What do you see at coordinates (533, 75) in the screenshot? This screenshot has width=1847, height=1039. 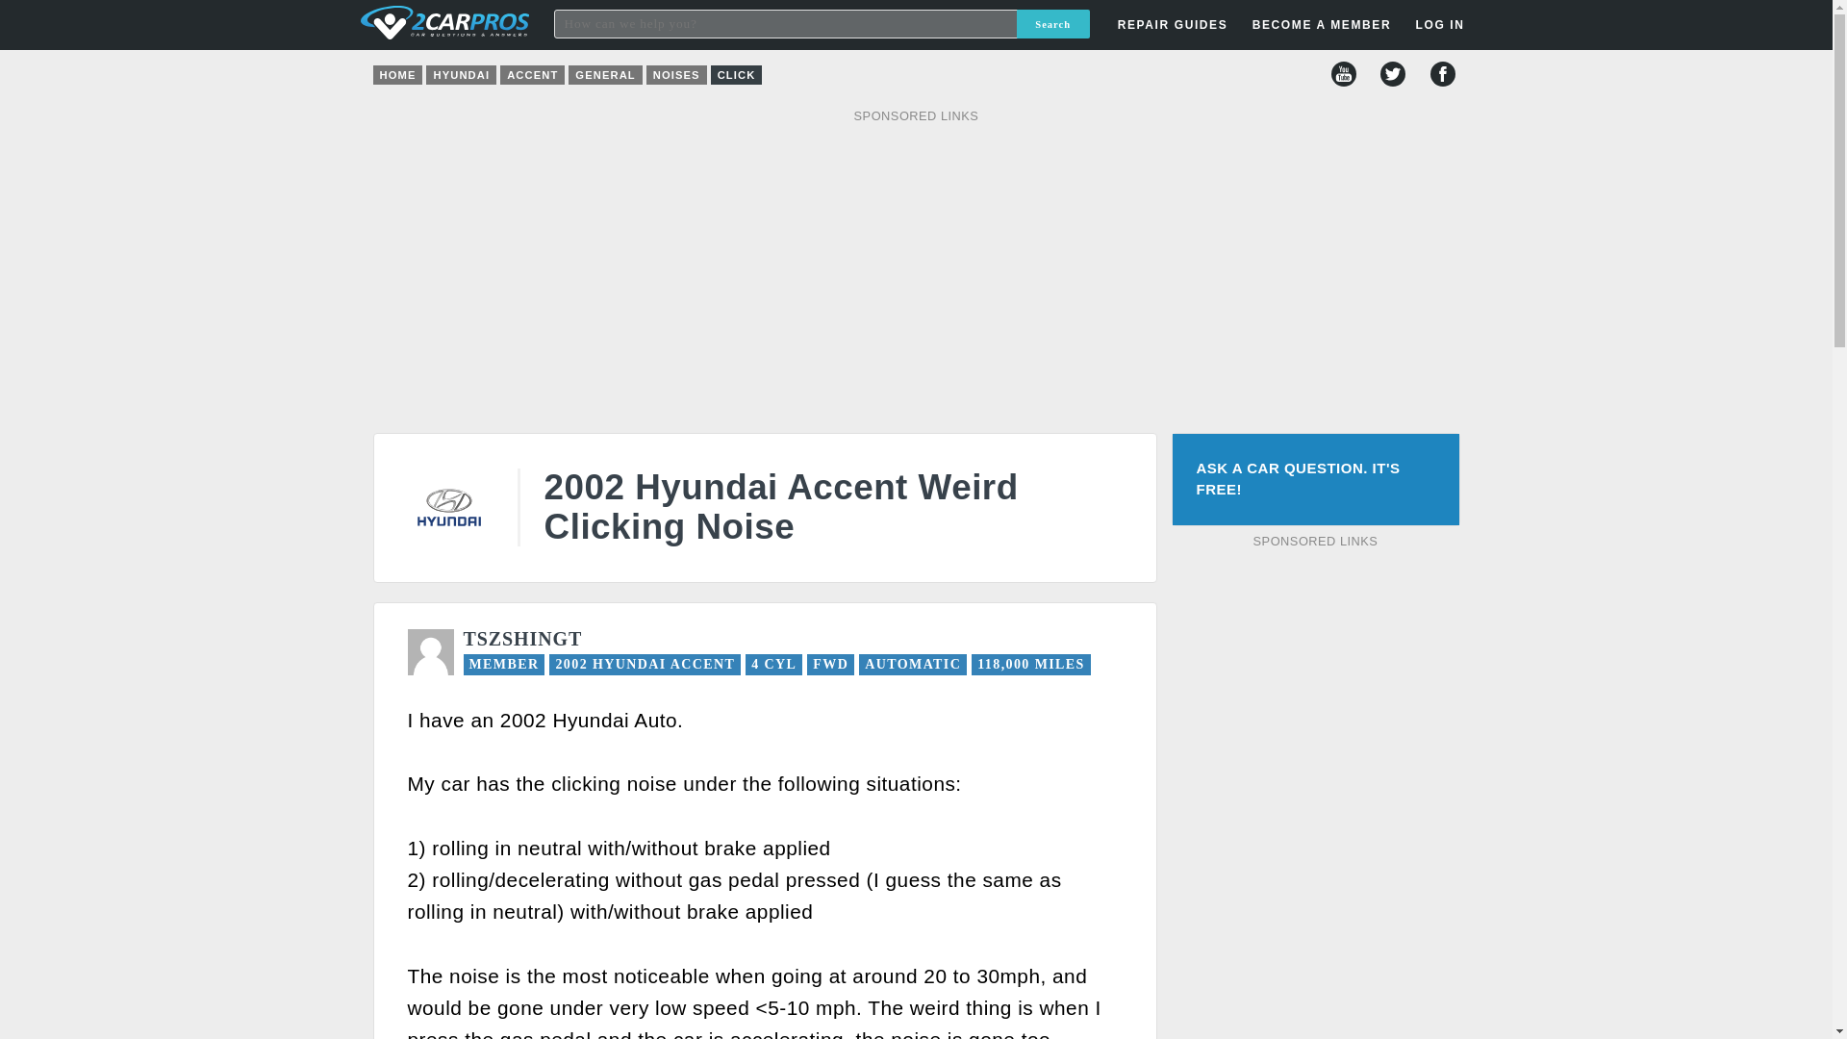 I see `ACCENT` at bounding box center [533, 75].